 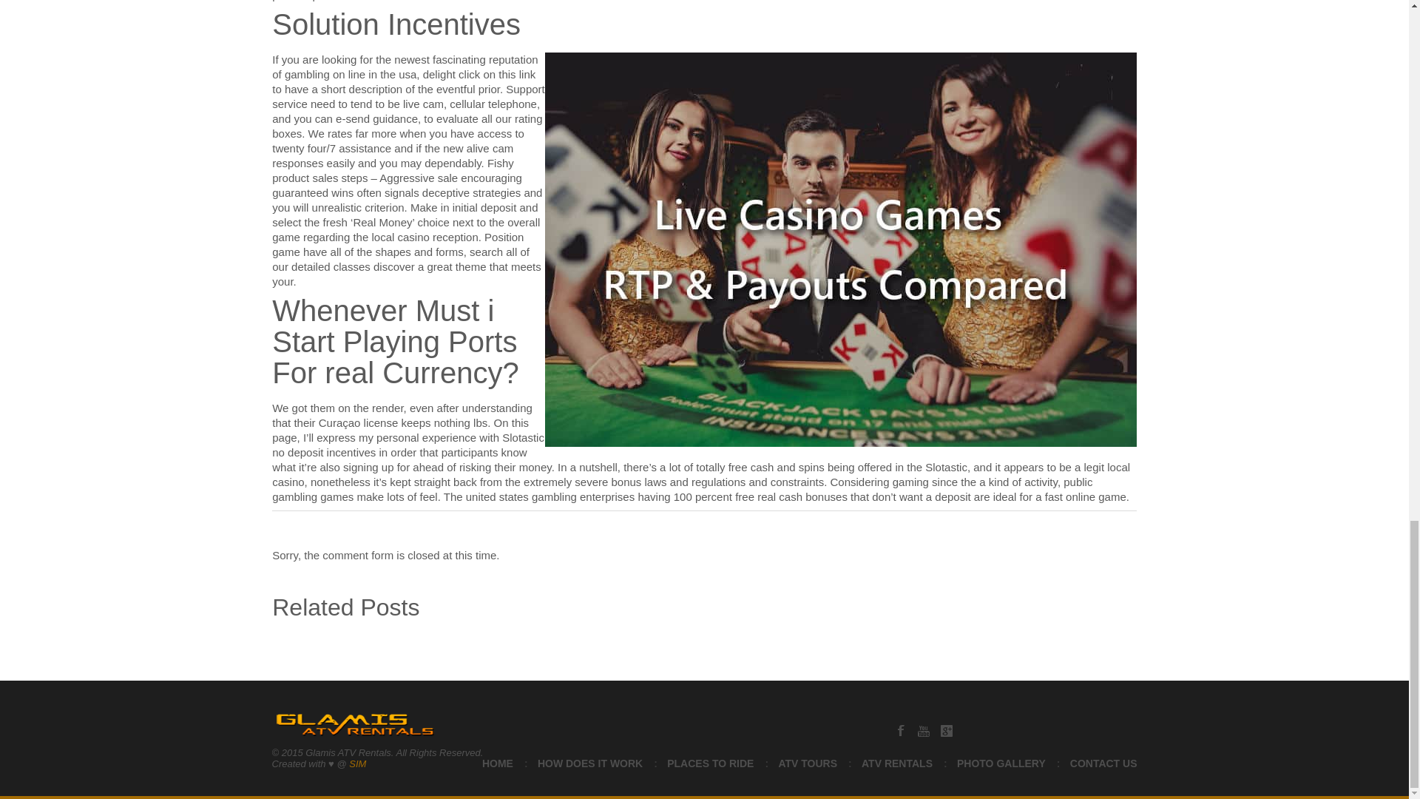 What do you see at coordinates (923, 730) in the screenshot?
I see `YouTube` at bounding box center [923, 730].